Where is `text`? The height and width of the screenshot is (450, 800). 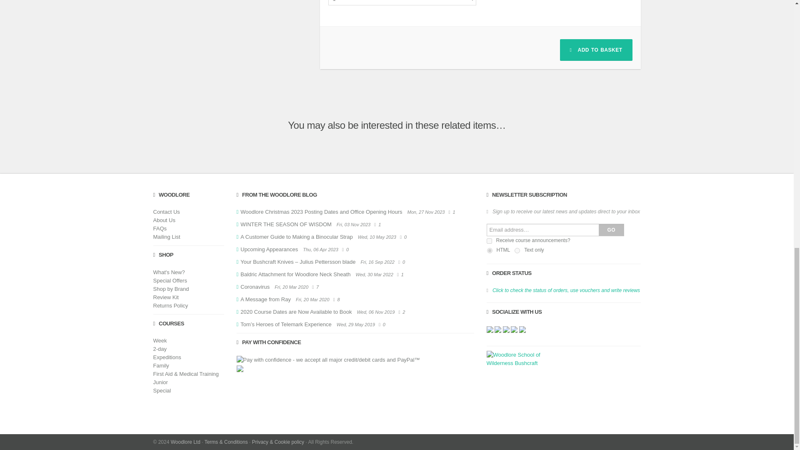 text is located at coordinates (517, 251).